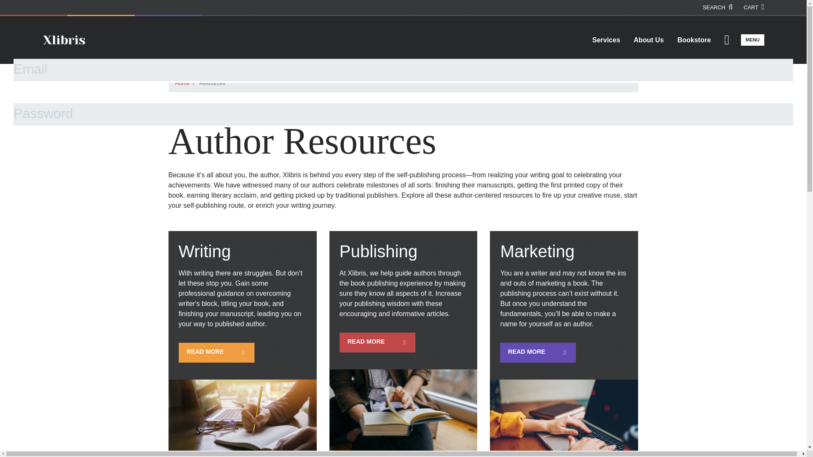 This screenshot has height=457, width=813. What do you see at coordinates (182, 83) in the screenshot?
I see `Home` at bounding box center [182, 83].